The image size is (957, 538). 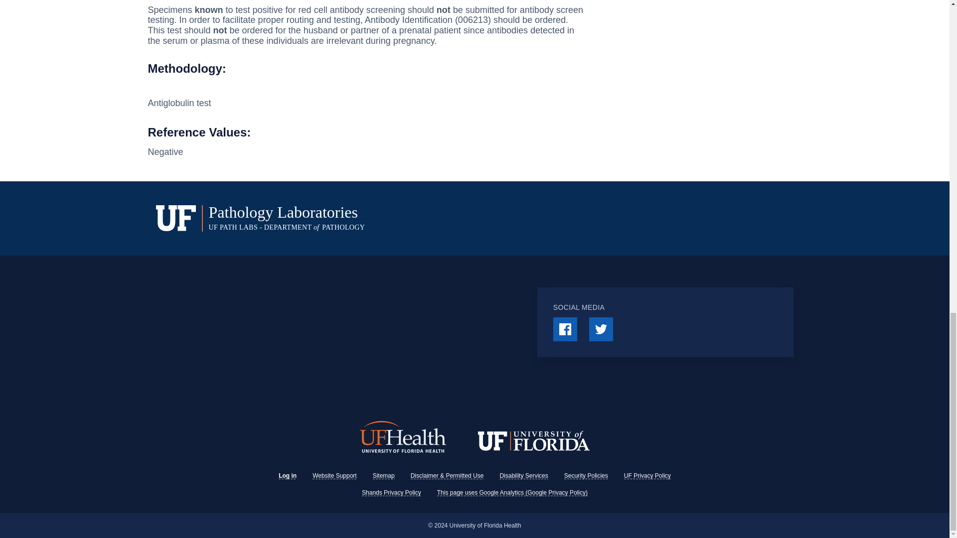 What do you see at coordinates (391, 492) in the screenshot?
I see `Shands Privacy Policy` at bounding box center [391, 492].